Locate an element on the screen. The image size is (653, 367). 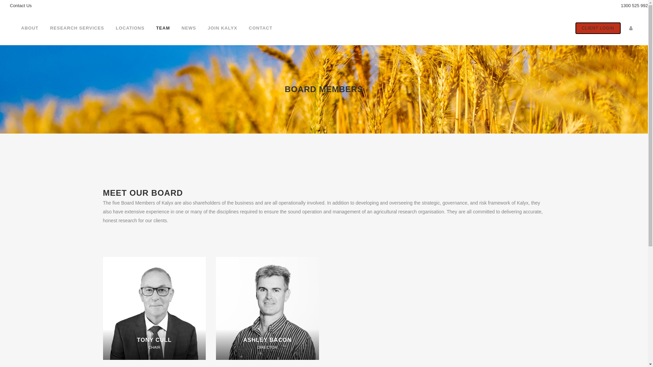
ABOUT is located at coordinates (30, 28).